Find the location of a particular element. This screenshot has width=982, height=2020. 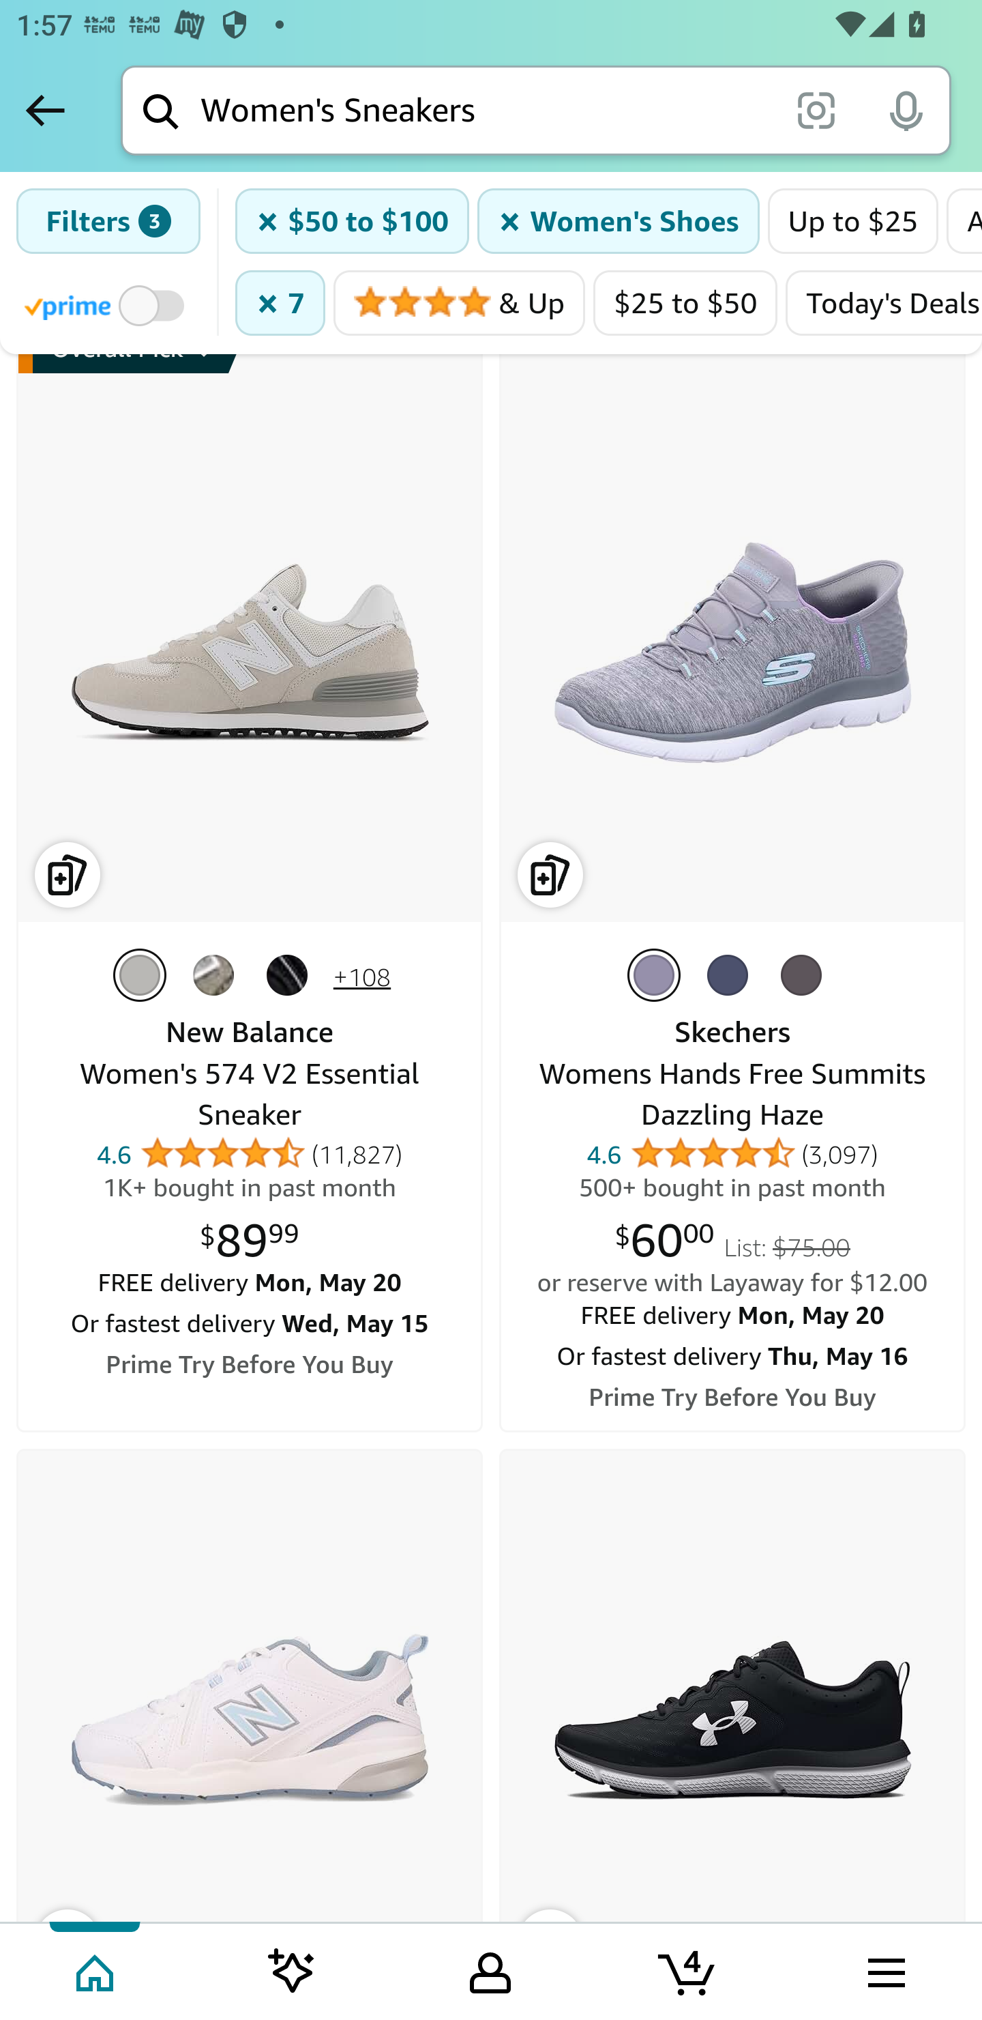

Your Amazon.com Tab 3 of 5 is located at coordinates (490, 1970).